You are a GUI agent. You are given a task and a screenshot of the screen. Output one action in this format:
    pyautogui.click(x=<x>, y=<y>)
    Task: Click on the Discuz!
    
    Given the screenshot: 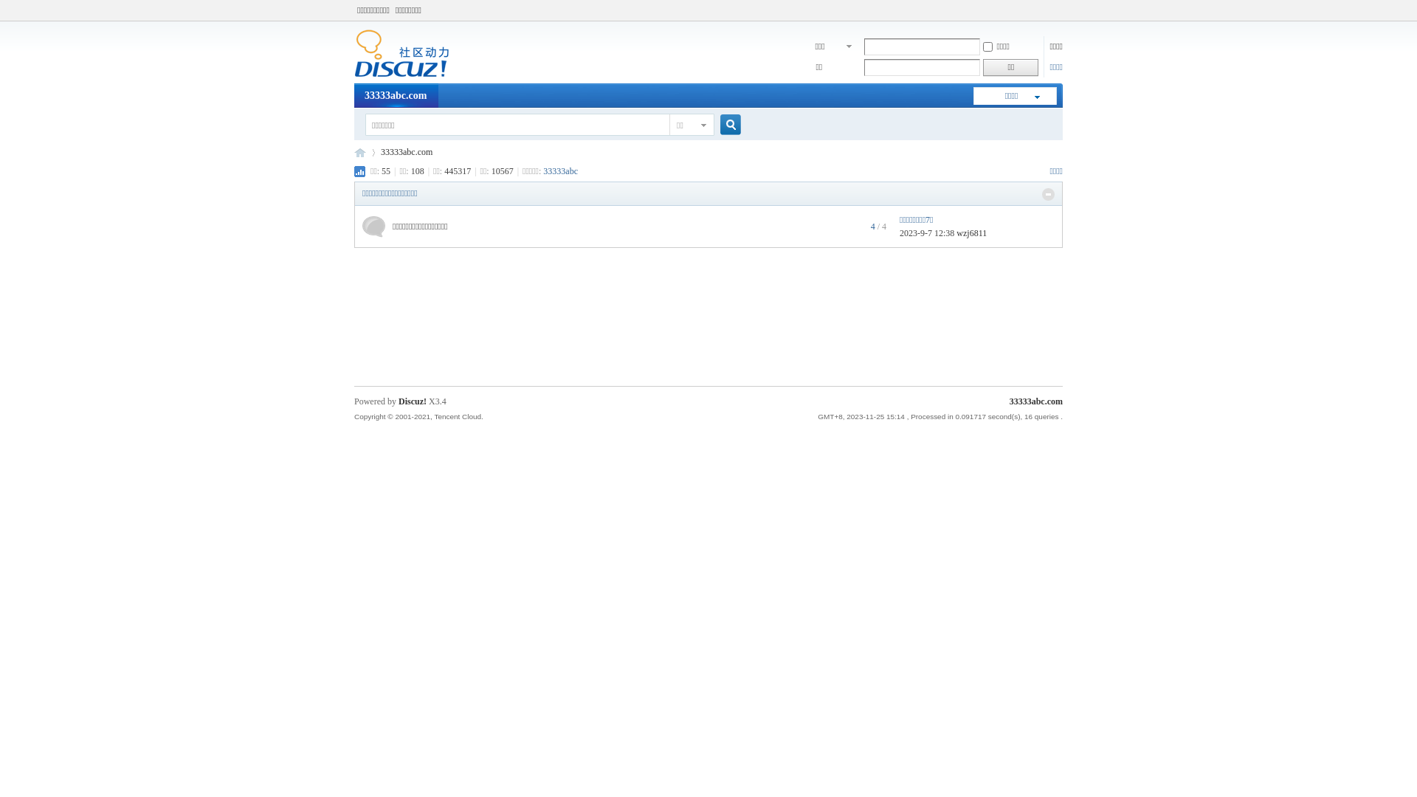 What is the action you would take?
    pyautogui.click(x=413, y=401)
    